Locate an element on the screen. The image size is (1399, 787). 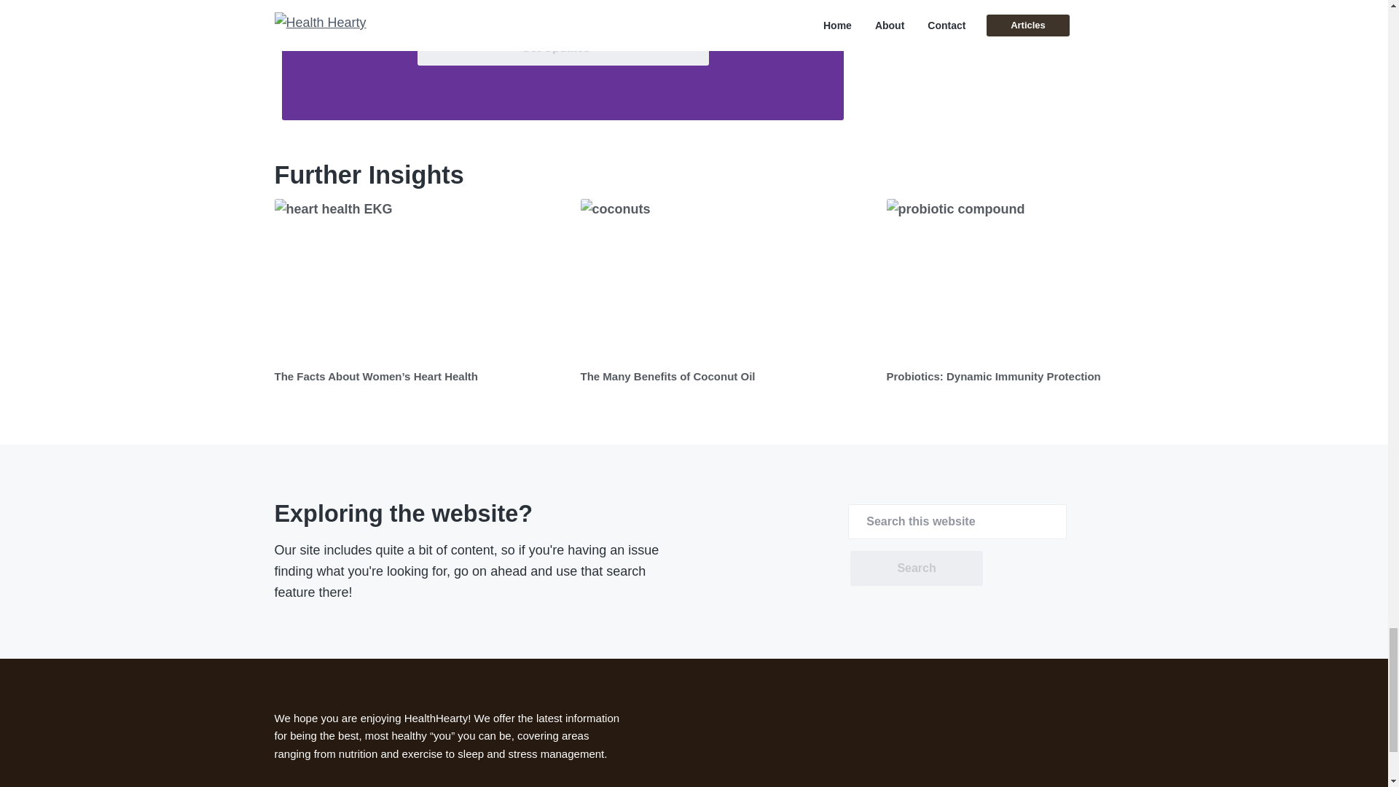
The Many Benefits of Coconut Oil is located at coordinates (667, 376).